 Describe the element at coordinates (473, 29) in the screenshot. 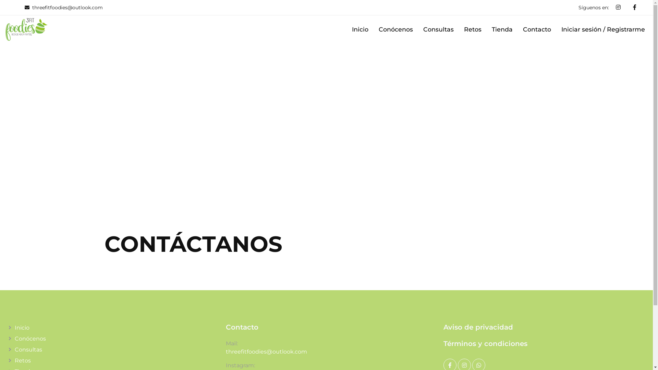

I see `Retos` at that location.